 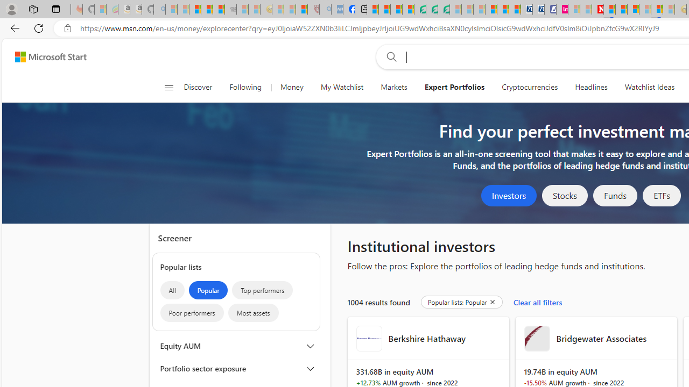 I want to click on Most assets, so click(x=253, y=313).